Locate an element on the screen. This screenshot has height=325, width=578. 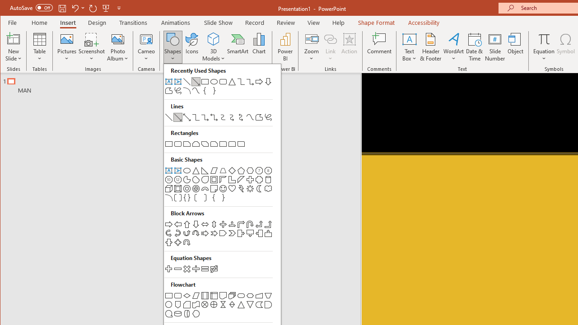
Link is located at coordinates (330, 39).